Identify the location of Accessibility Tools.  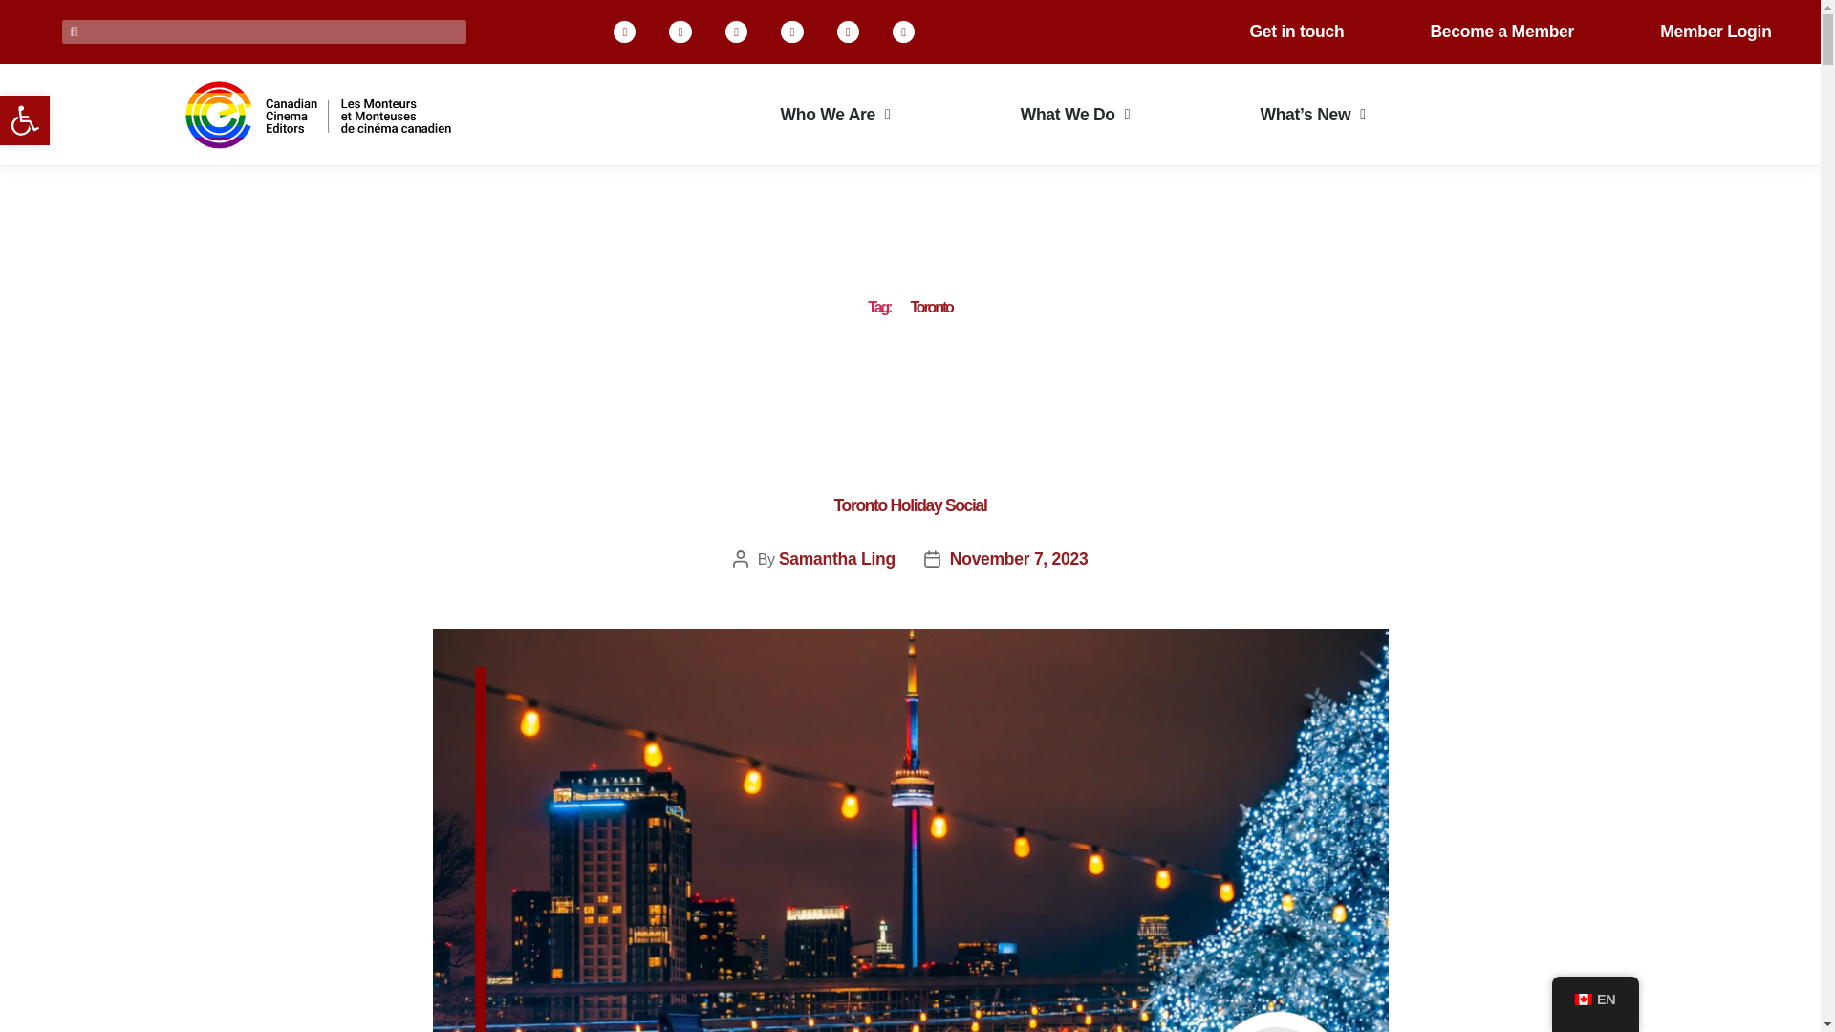
(25, 120).